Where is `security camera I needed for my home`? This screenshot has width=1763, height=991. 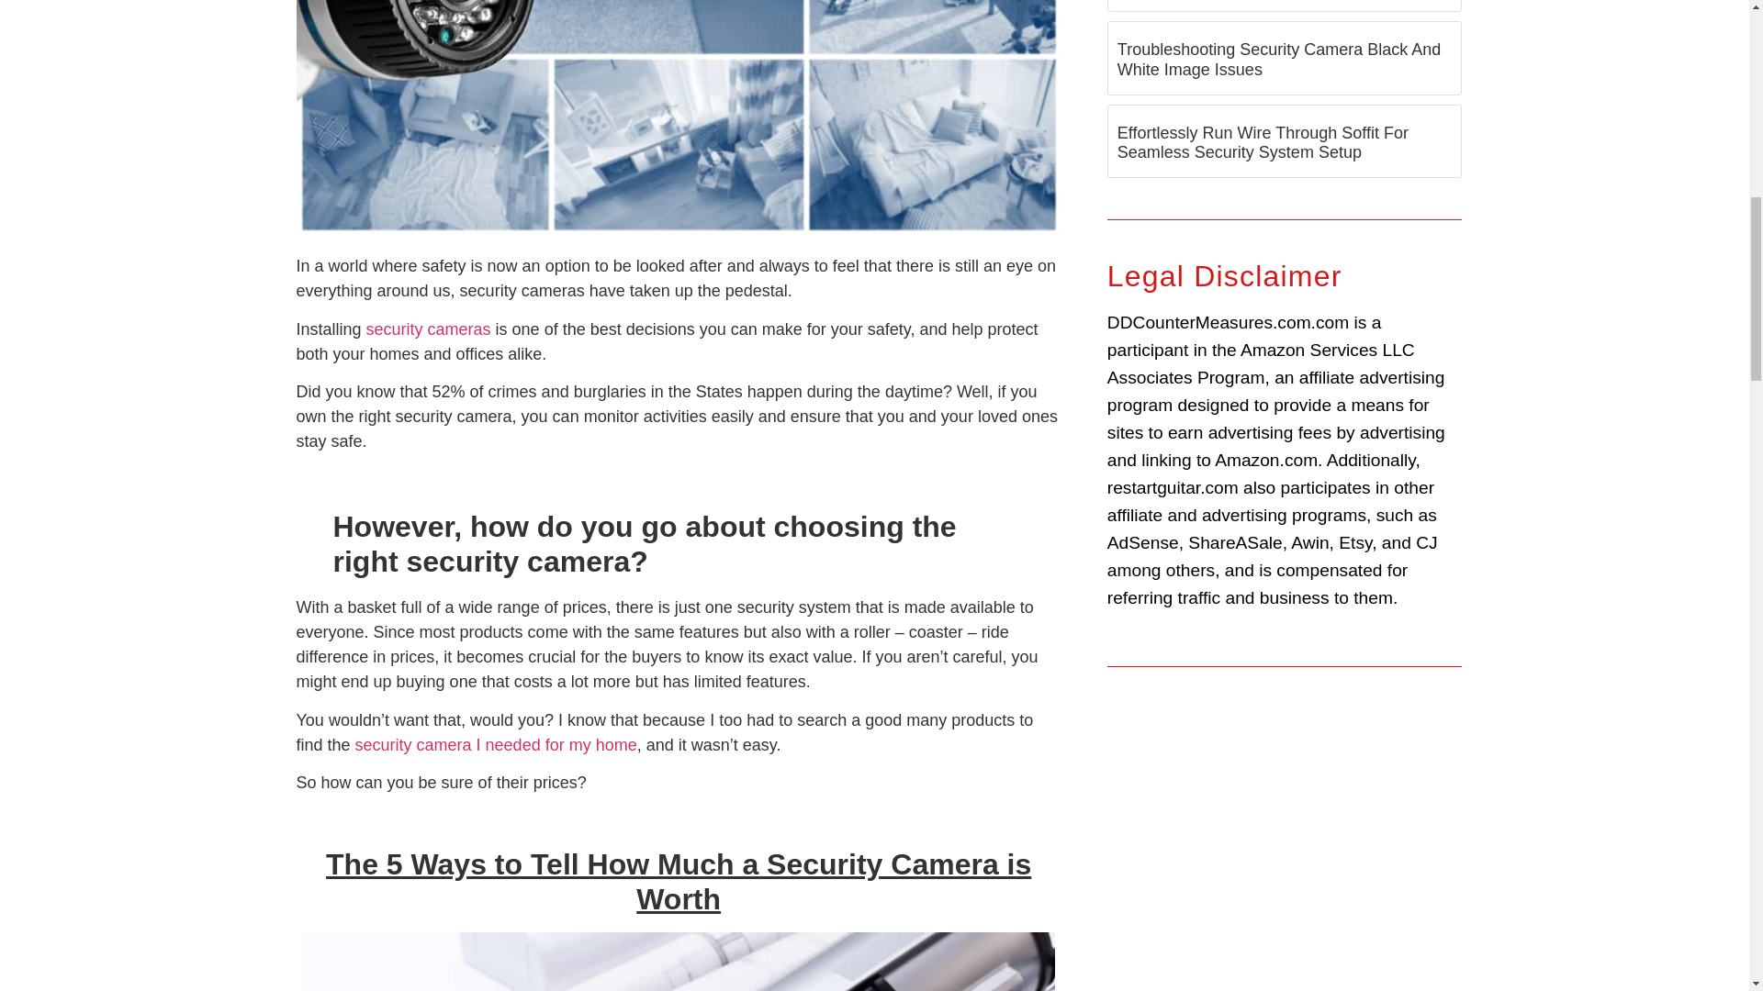 security camera I needed for my home is located at coordinates (496, 745).